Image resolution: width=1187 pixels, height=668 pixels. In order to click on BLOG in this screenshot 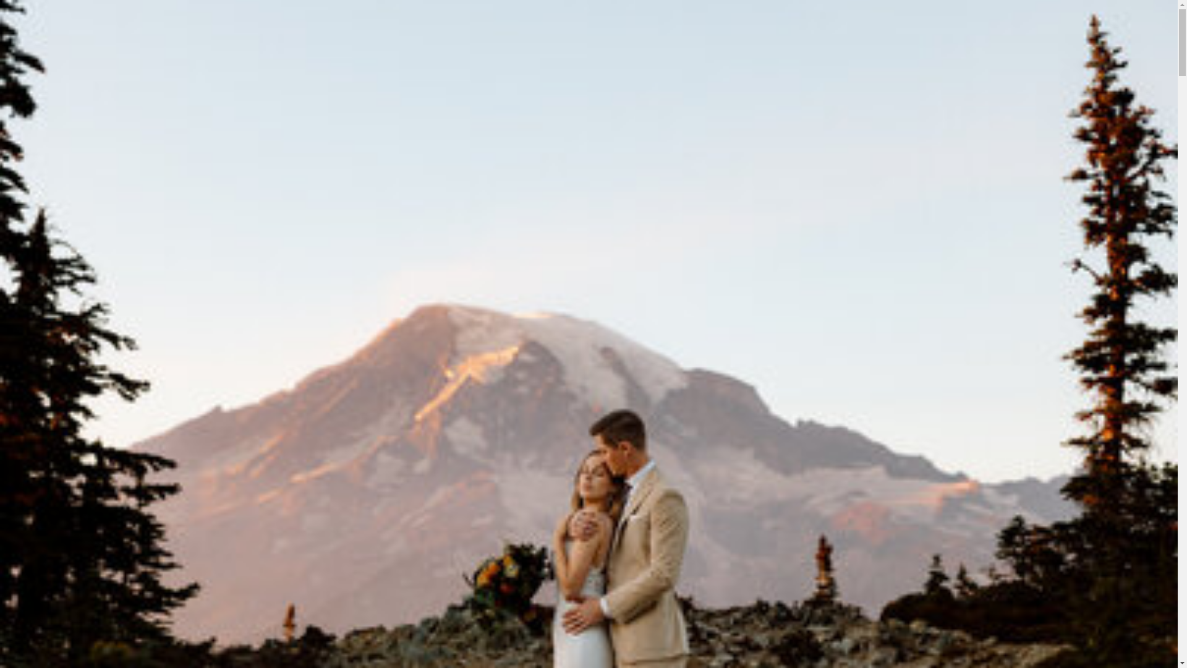, I will do `click(375, 81)`.